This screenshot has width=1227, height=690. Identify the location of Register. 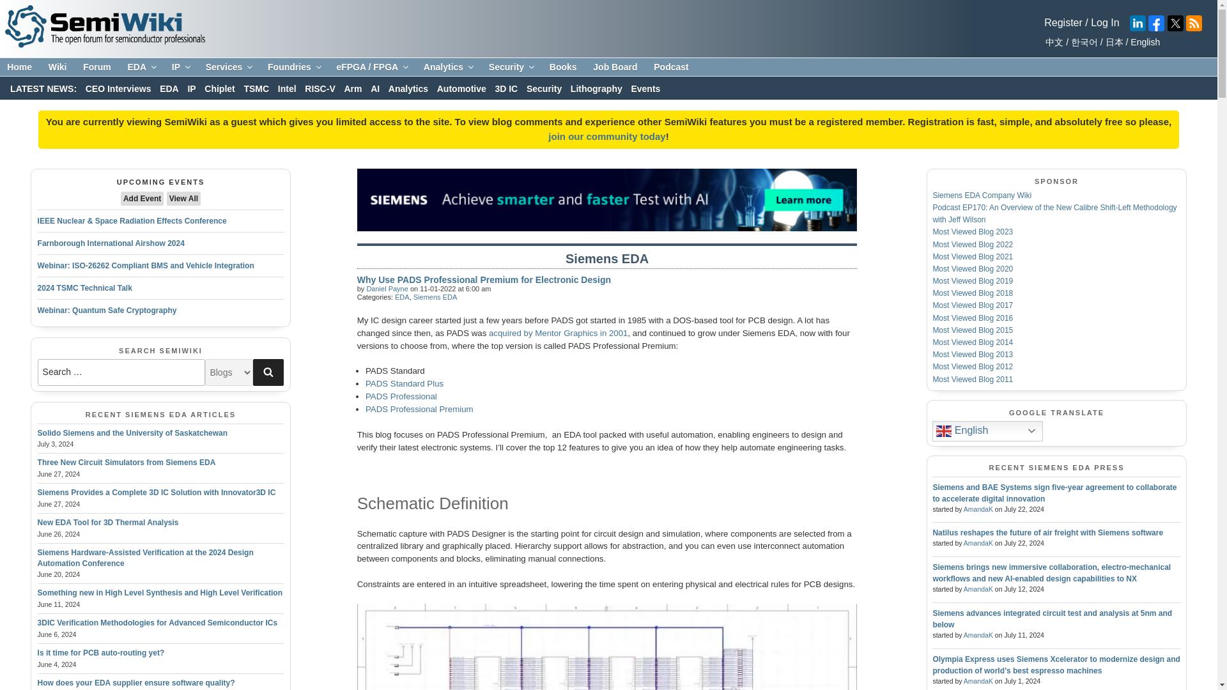
(1063, 23).